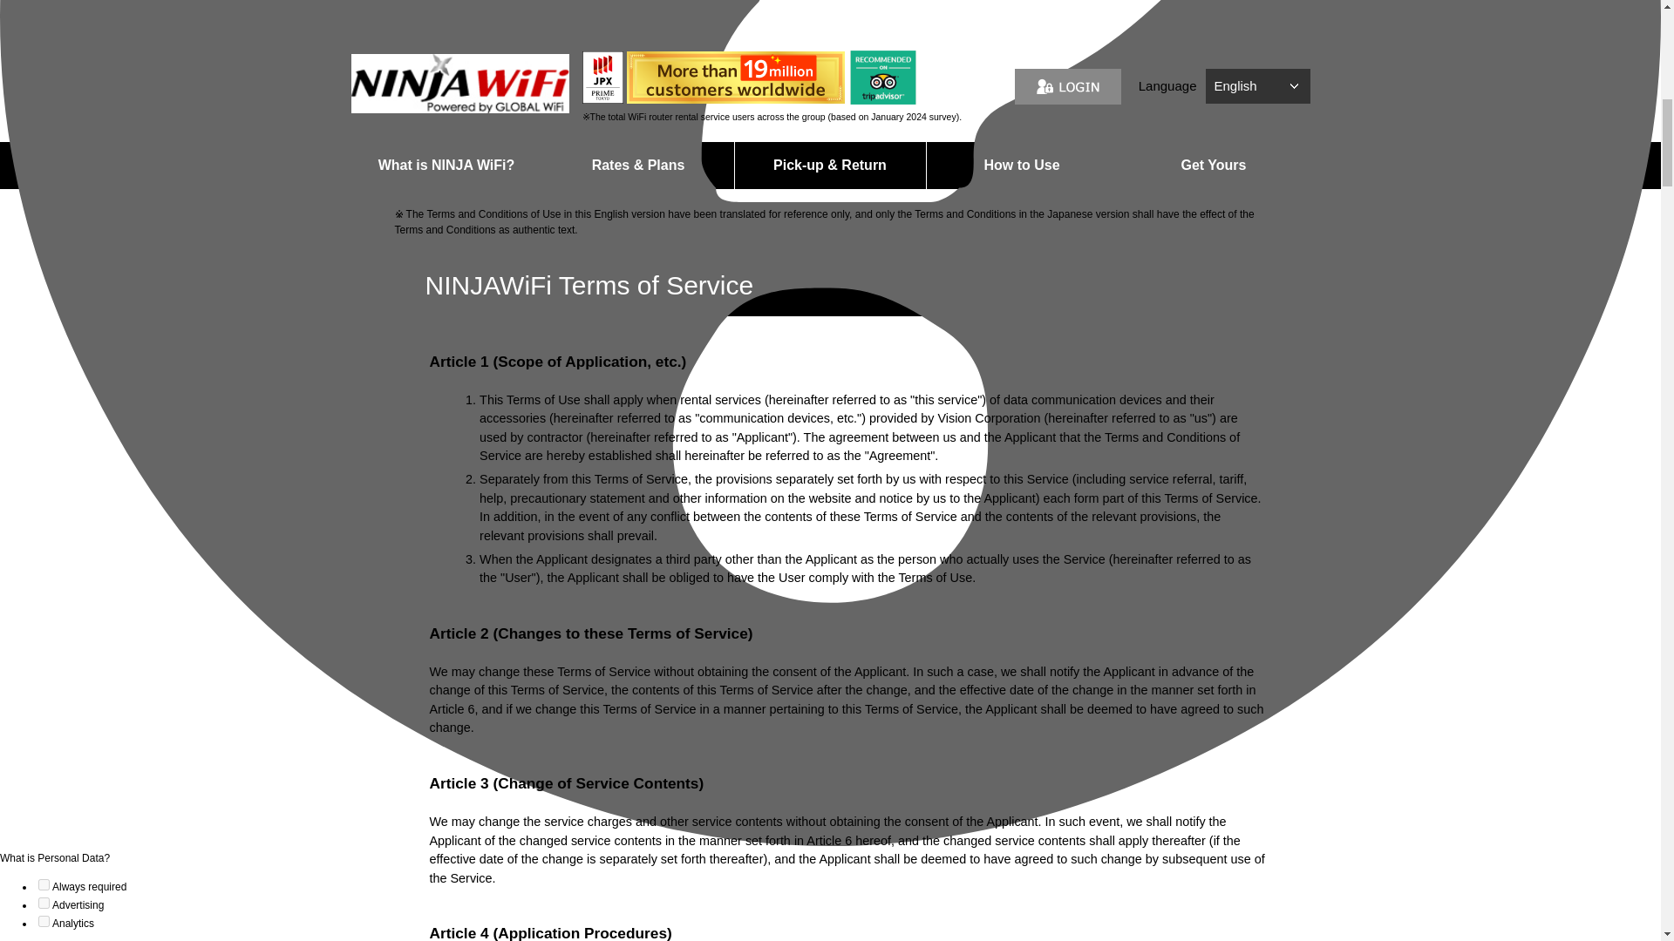 This screenshot has width=1674, height=941. Describe the element at coordinates (1214, 166) in the screenshot. I see `Get Yours` at that location.